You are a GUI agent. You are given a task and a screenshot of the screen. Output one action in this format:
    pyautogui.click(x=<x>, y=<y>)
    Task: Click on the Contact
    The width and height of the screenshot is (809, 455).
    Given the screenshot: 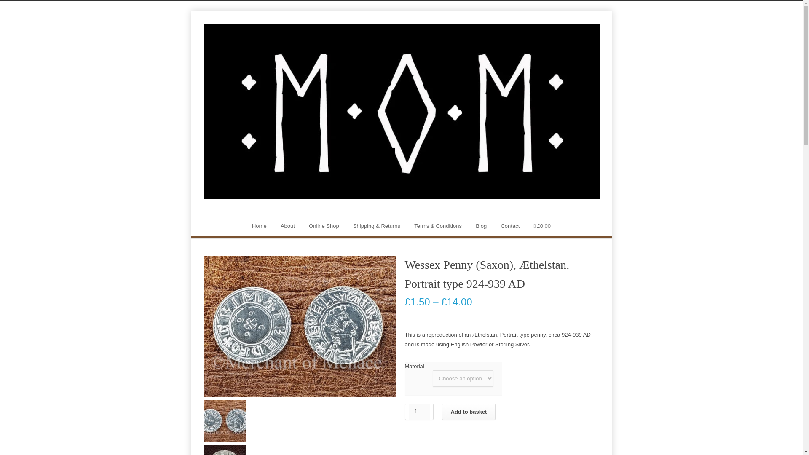 What is the action you would take?
    pyautogui.click(x=510, y=226)
    